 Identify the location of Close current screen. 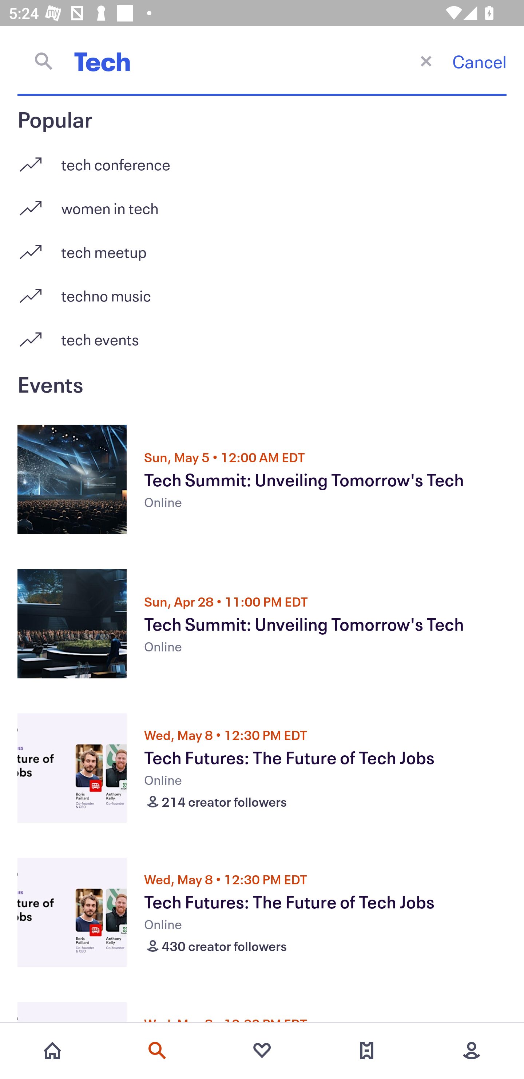
(426, 61).